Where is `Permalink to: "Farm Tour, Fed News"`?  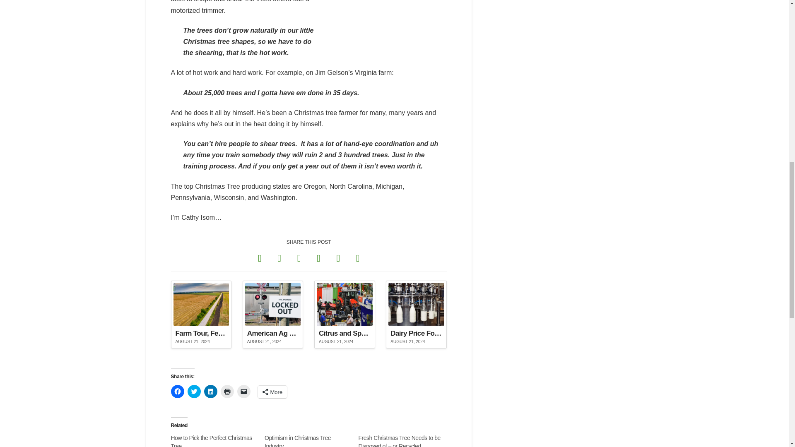
Permalink to: "Farm Tour, Fed News" is located at coordinates (201, 315).